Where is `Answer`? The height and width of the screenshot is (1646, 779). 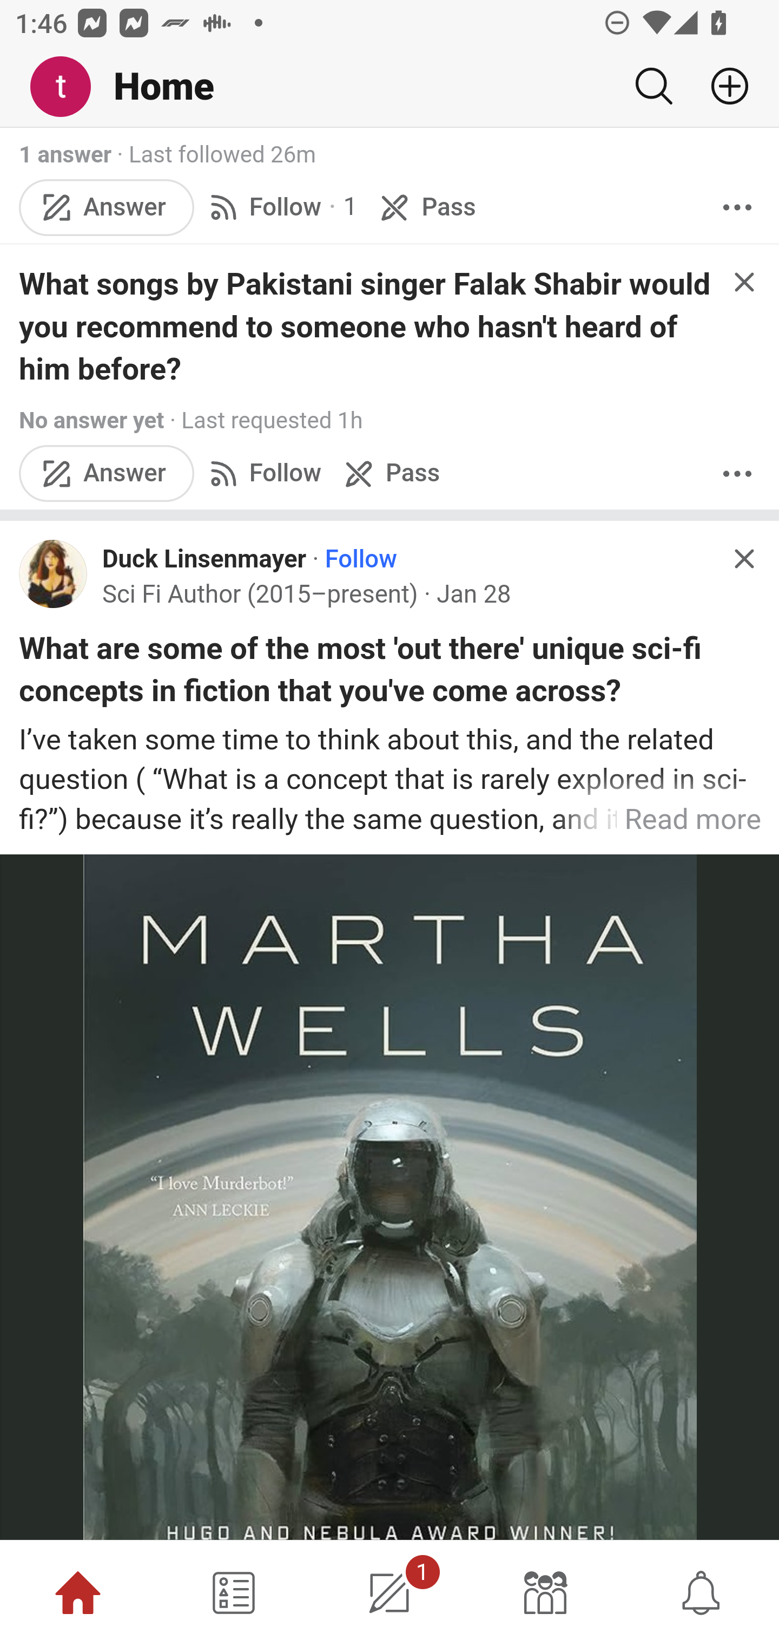
Answer is located at coordinates (107, 475).